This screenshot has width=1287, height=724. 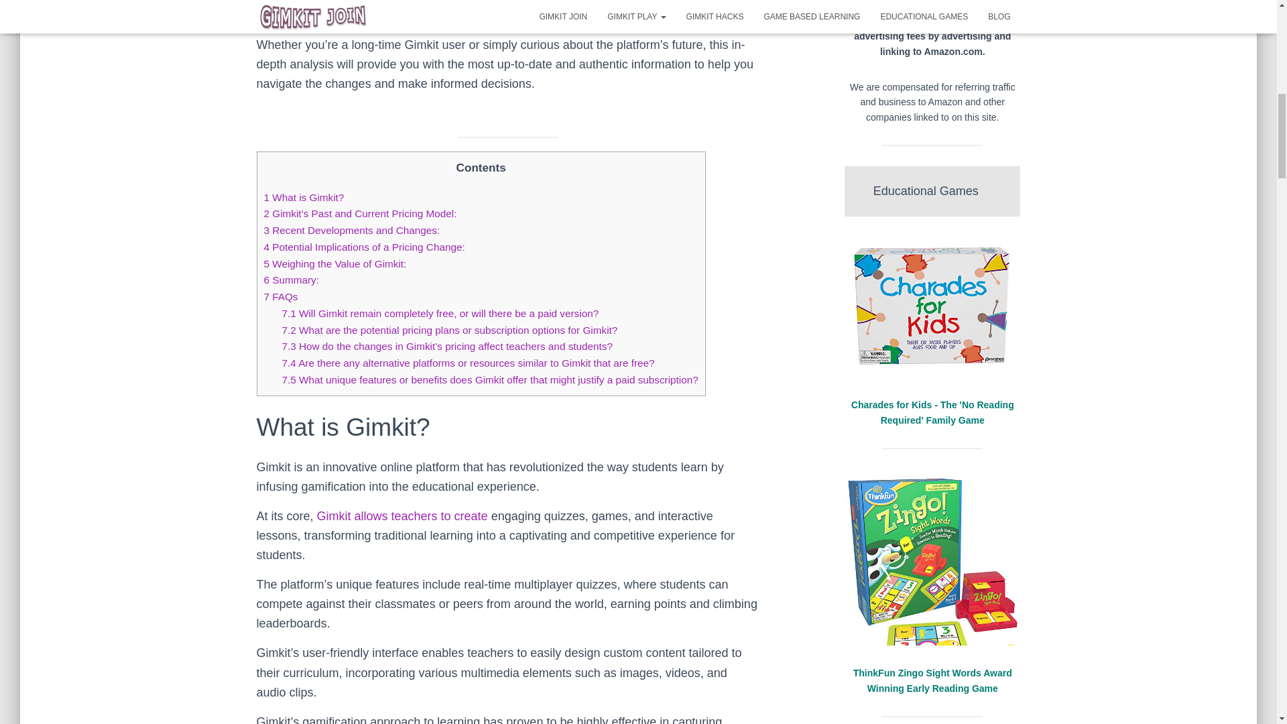 What do you see at coordinates (291, 280) in the screenshot?
I see `6 Summary:` at bounding box center [291, 280].